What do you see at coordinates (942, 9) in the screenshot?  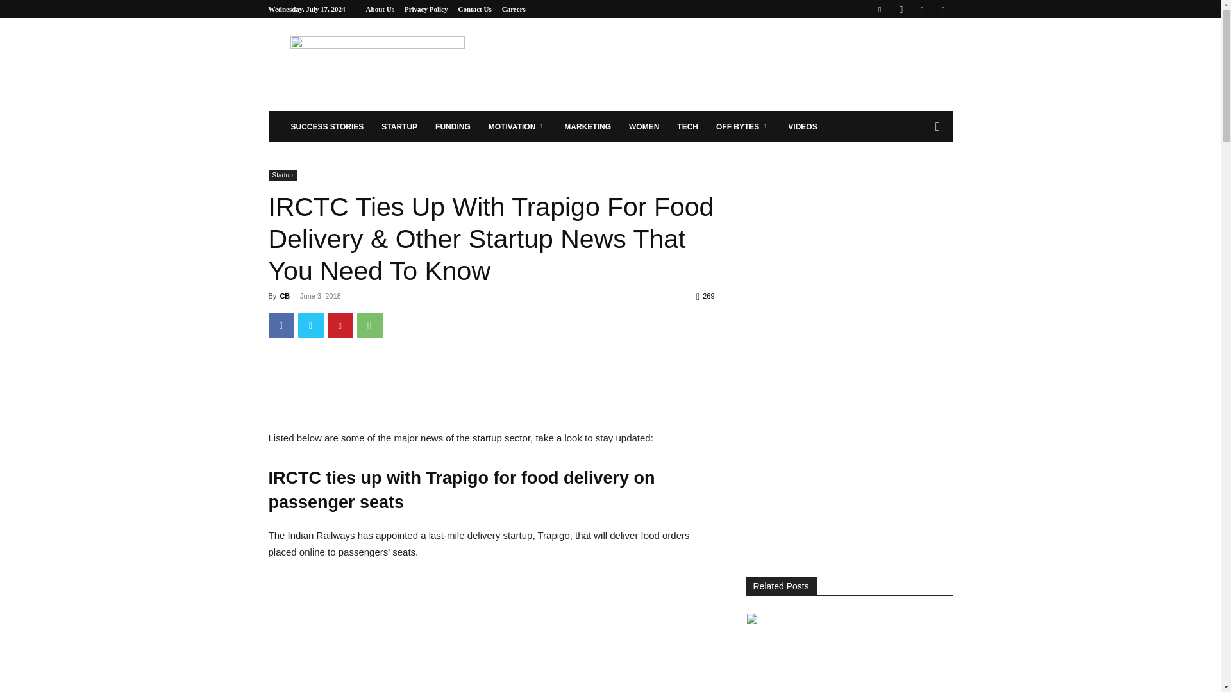 I see `Twitter` at bounding box center [942, 9].